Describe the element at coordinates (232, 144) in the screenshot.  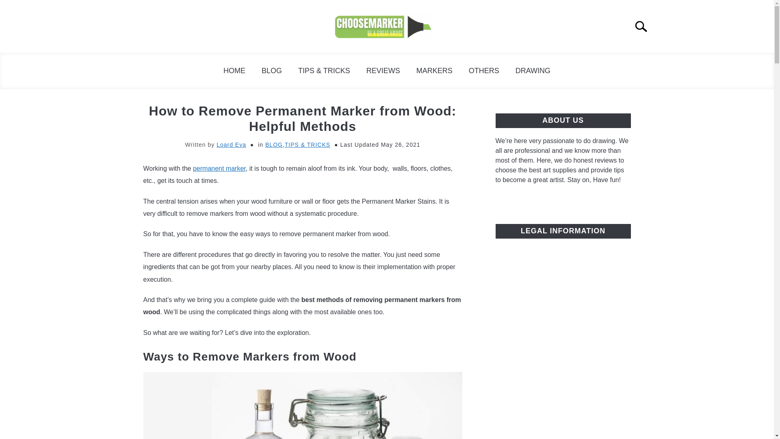
I see `Loard Eva` at that location.